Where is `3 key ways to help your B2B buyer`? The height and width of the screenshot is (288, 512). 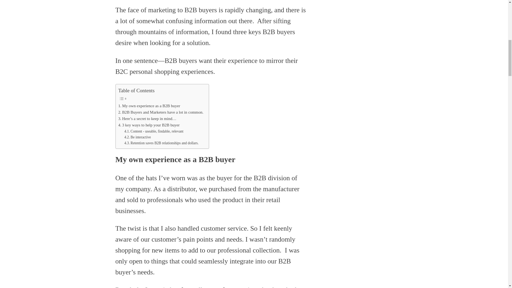 3 key ways to help your B2B buyer is located at coordinates (149, 125).